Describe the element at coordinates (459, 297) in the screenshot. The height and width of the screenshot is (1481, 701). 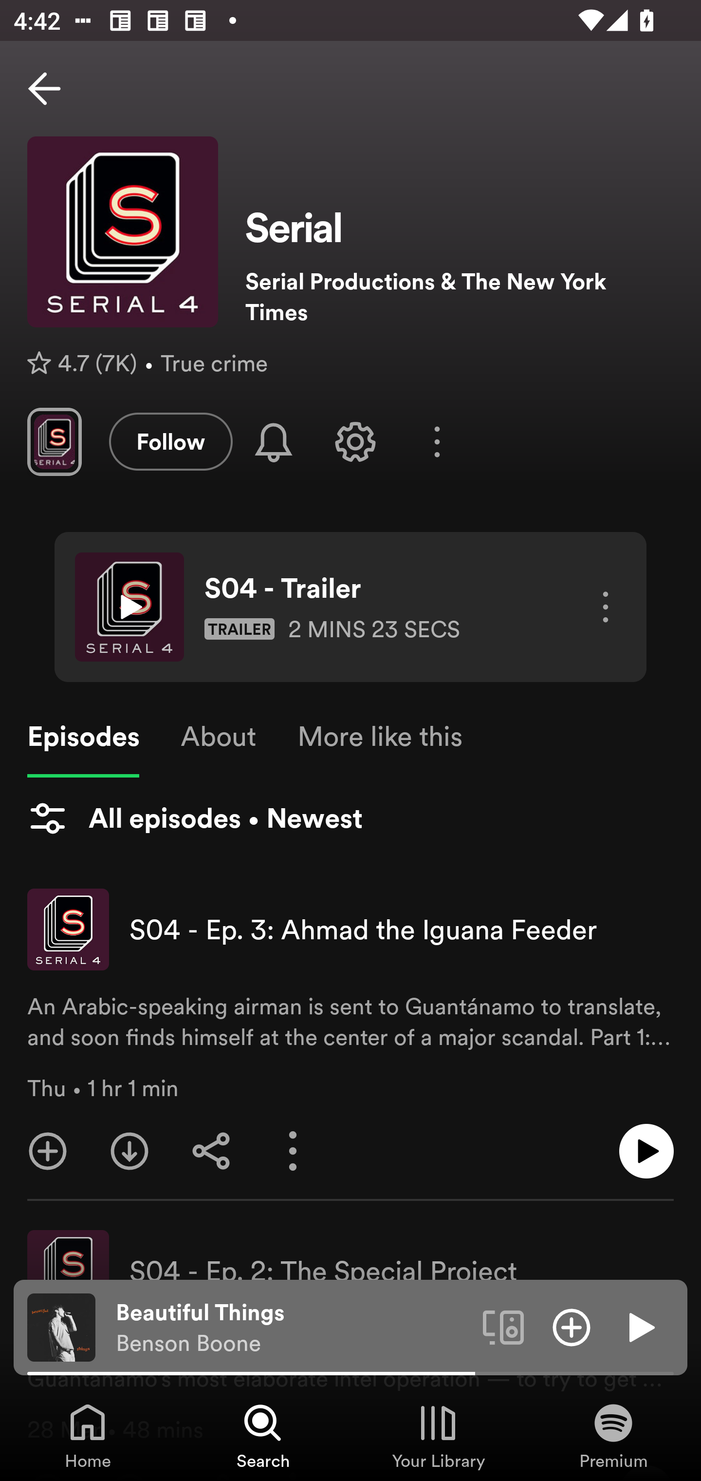
I see `Serial Productions & The New York Times` at that location.